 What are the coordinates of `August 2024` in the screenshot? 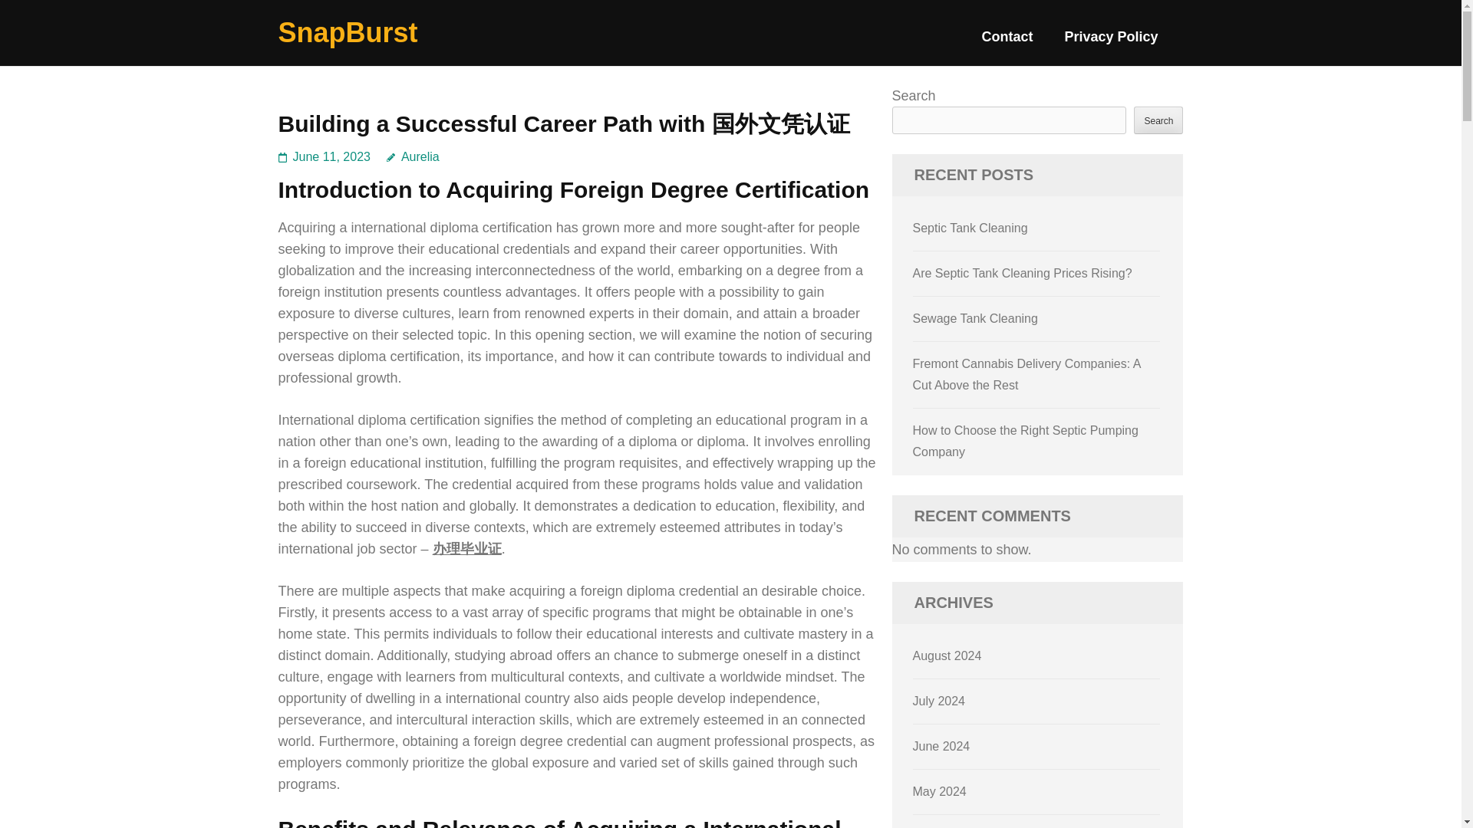 It's located at (947, 655).